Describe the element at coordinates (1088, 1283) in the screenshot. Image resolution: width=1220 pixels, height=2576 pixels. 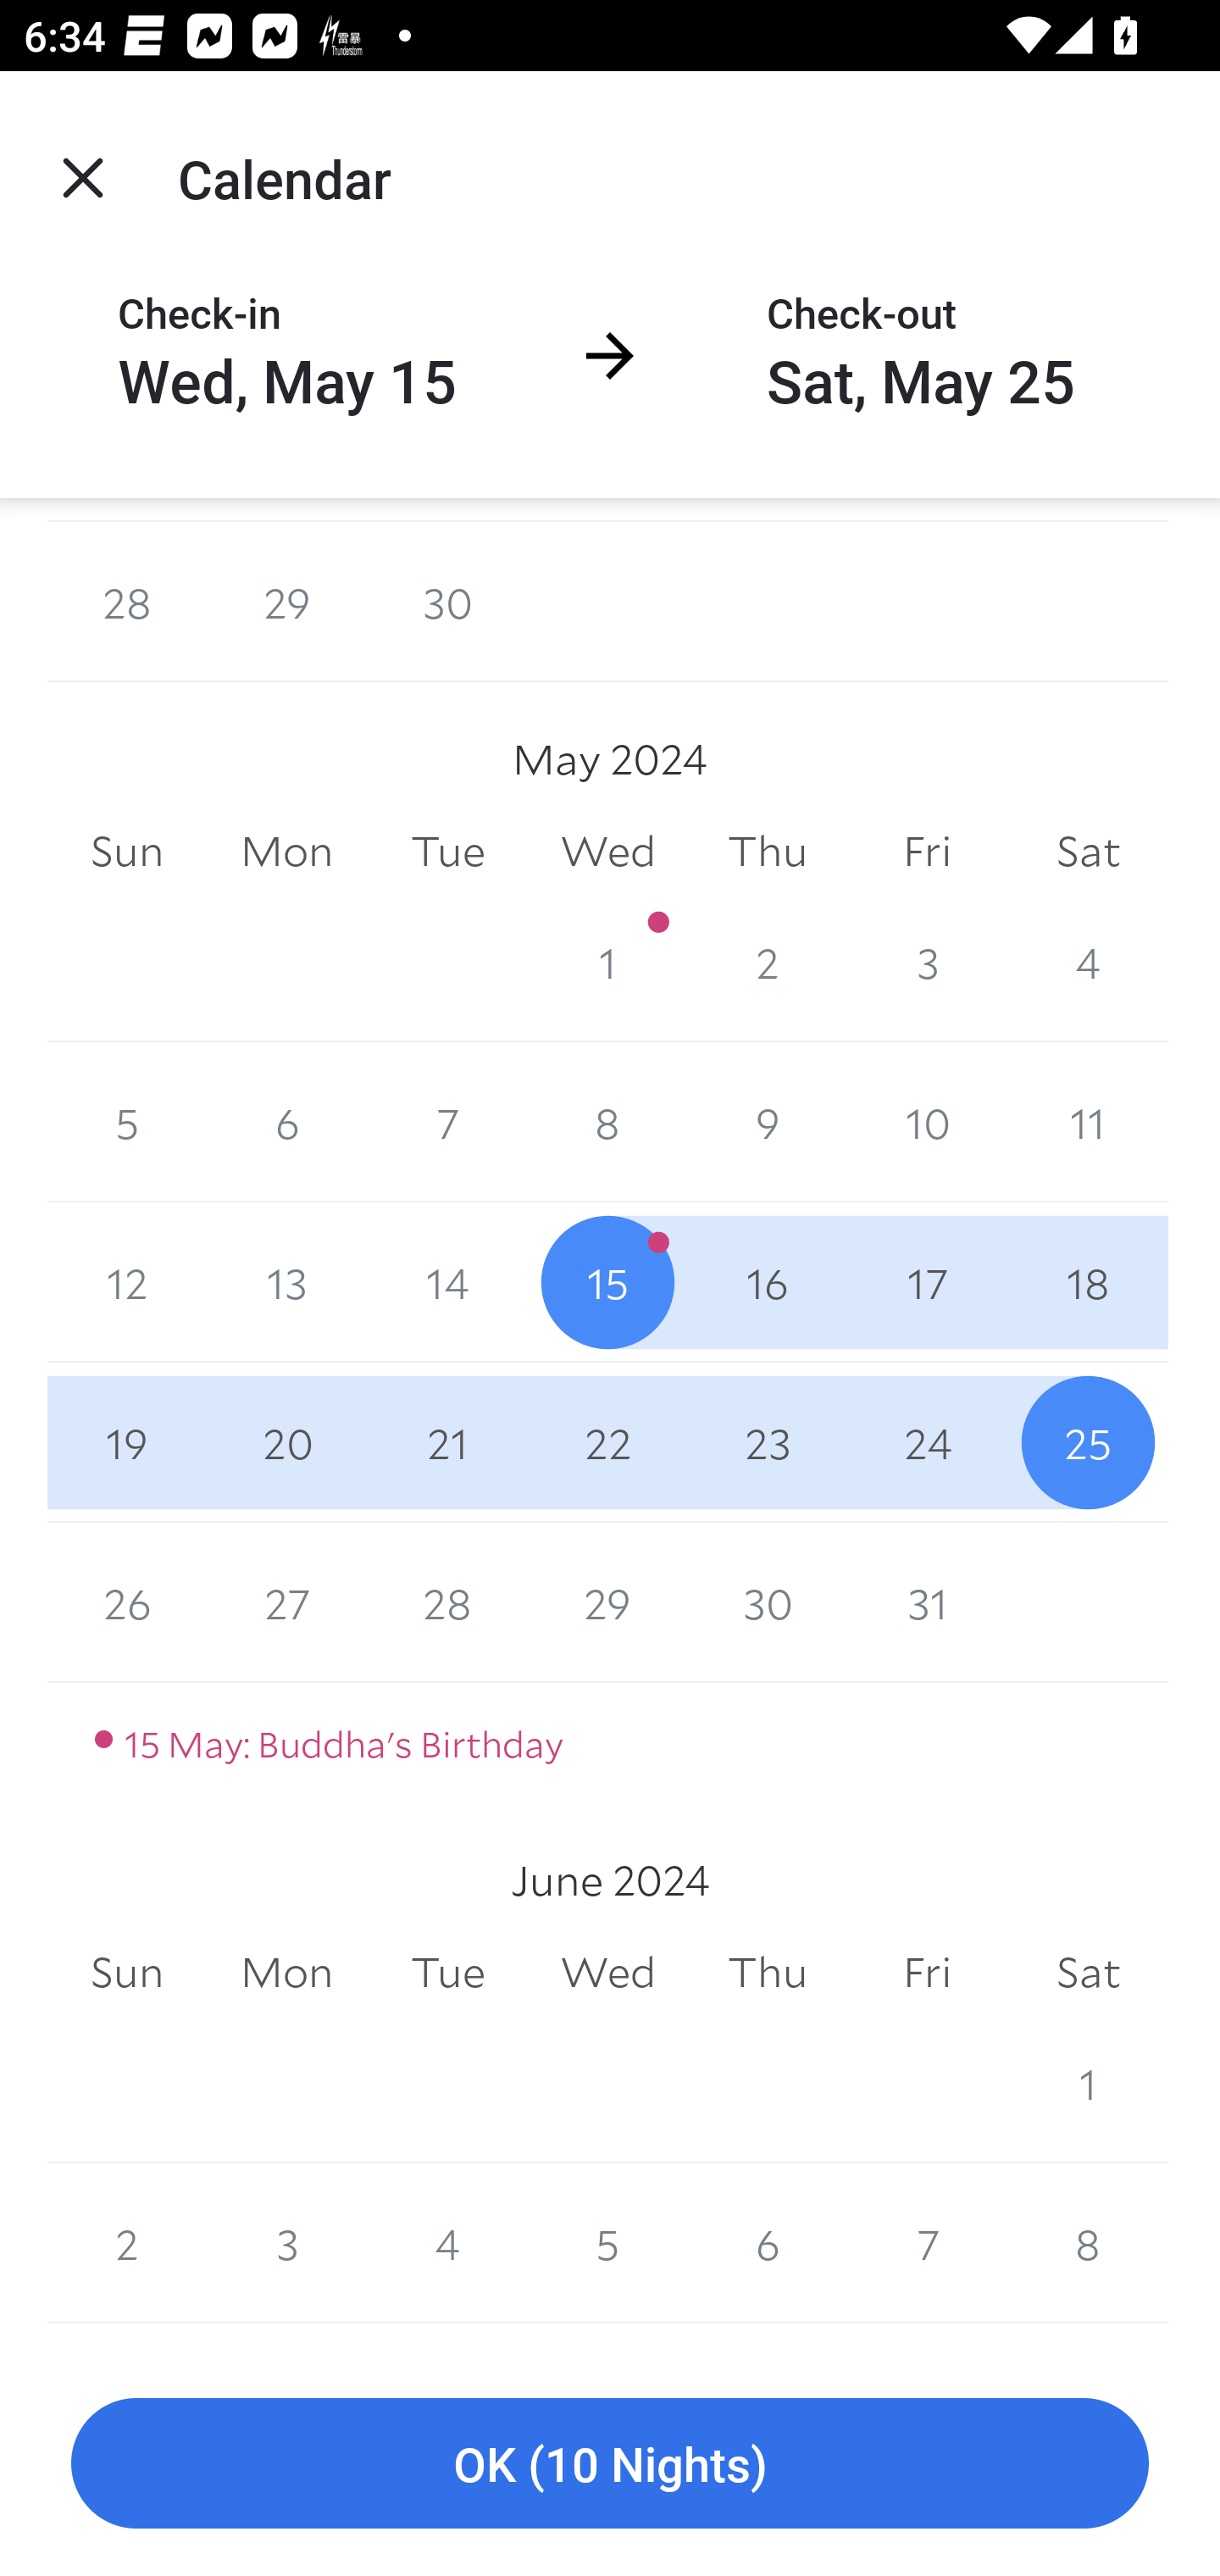
I see `18 18 May 2024` at that location.